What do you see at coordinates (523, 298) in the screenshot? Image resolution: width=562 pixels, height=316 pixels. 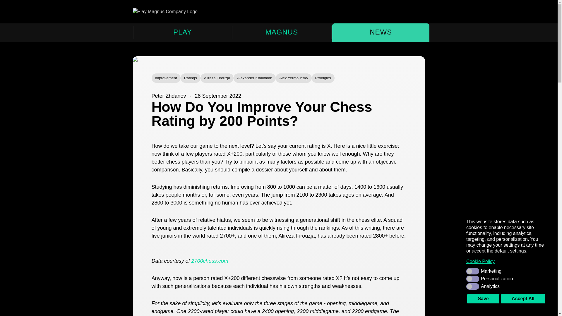 I see `Accept All` at bounding box center [523, 298].